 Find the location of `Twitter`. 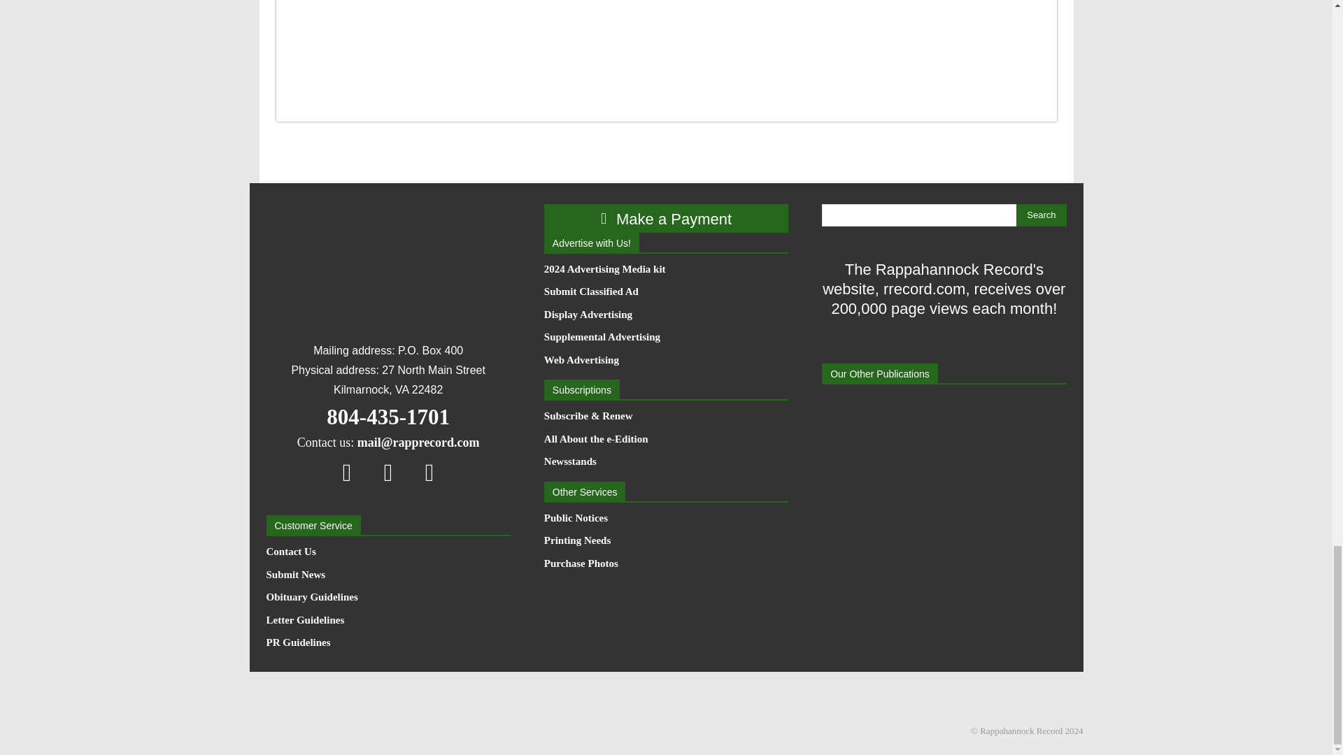

Twitter is located at coordinates (429, 472).